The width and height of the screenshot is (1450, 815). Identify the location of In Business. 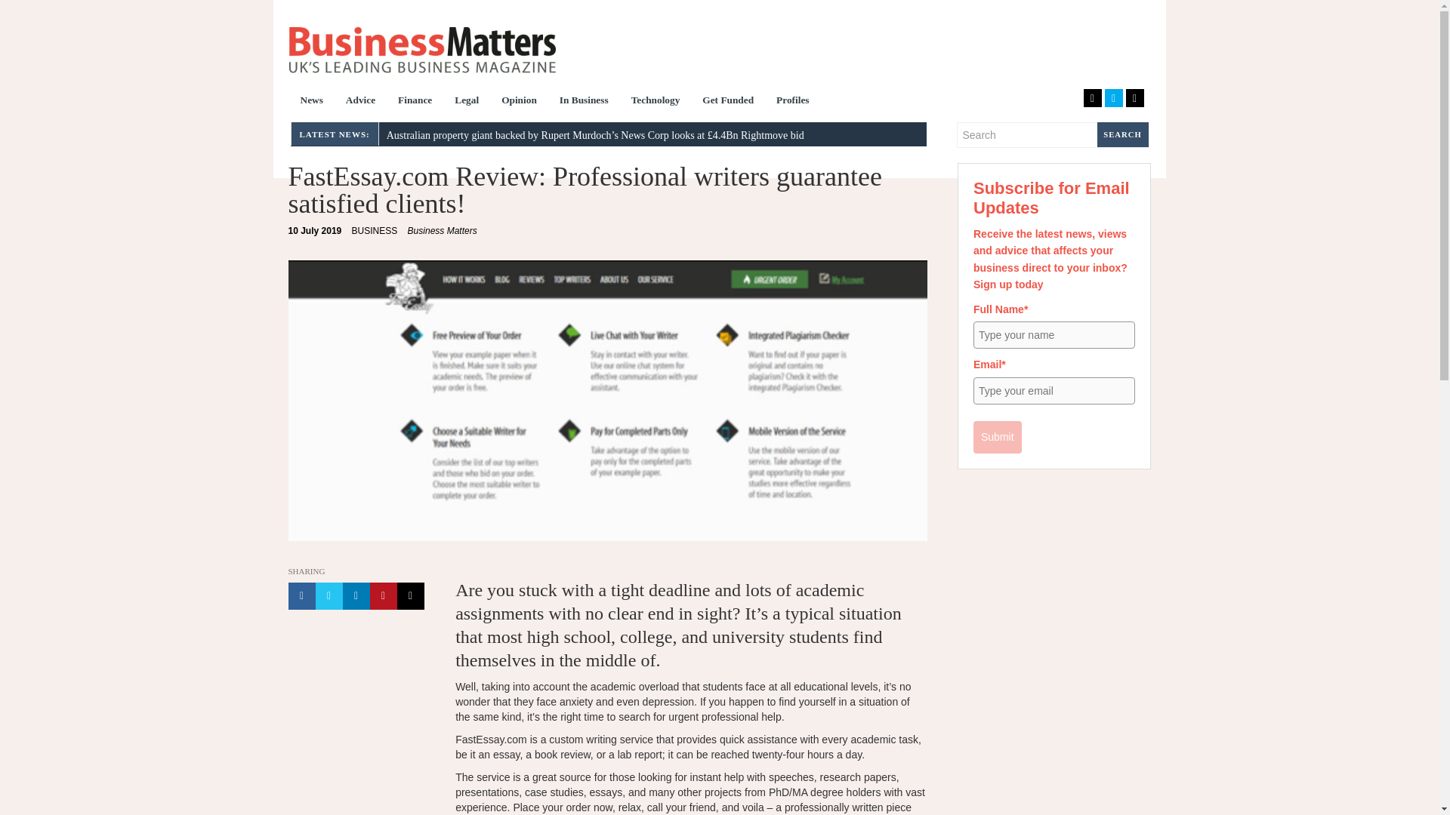
(584, 101).